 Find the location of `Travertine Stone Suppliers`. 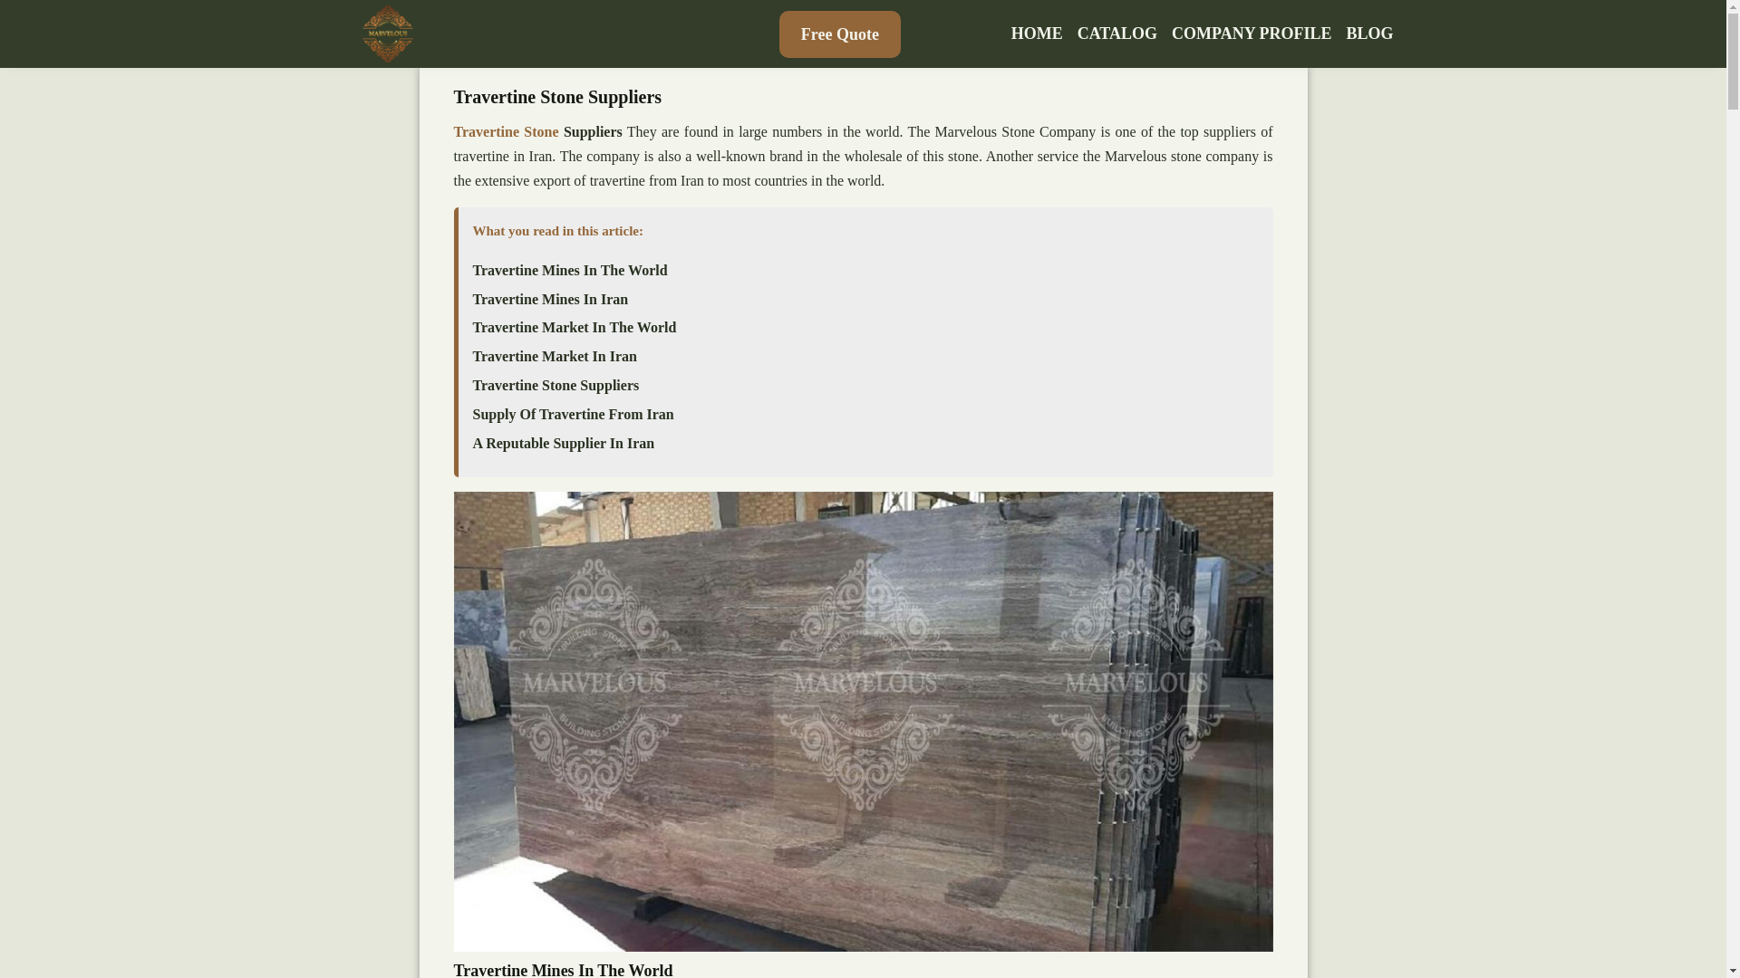

Travertine Stone Suppliers is located at coordinates (556, 386).